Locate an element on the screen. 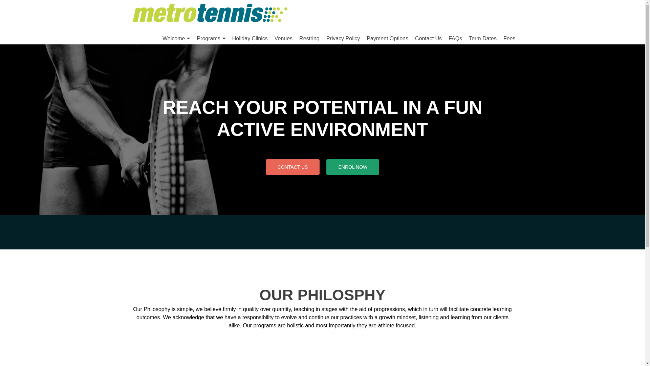 The height and width of the screenshot is (366, 650). Skip to content is located at coordinates (162, 26).